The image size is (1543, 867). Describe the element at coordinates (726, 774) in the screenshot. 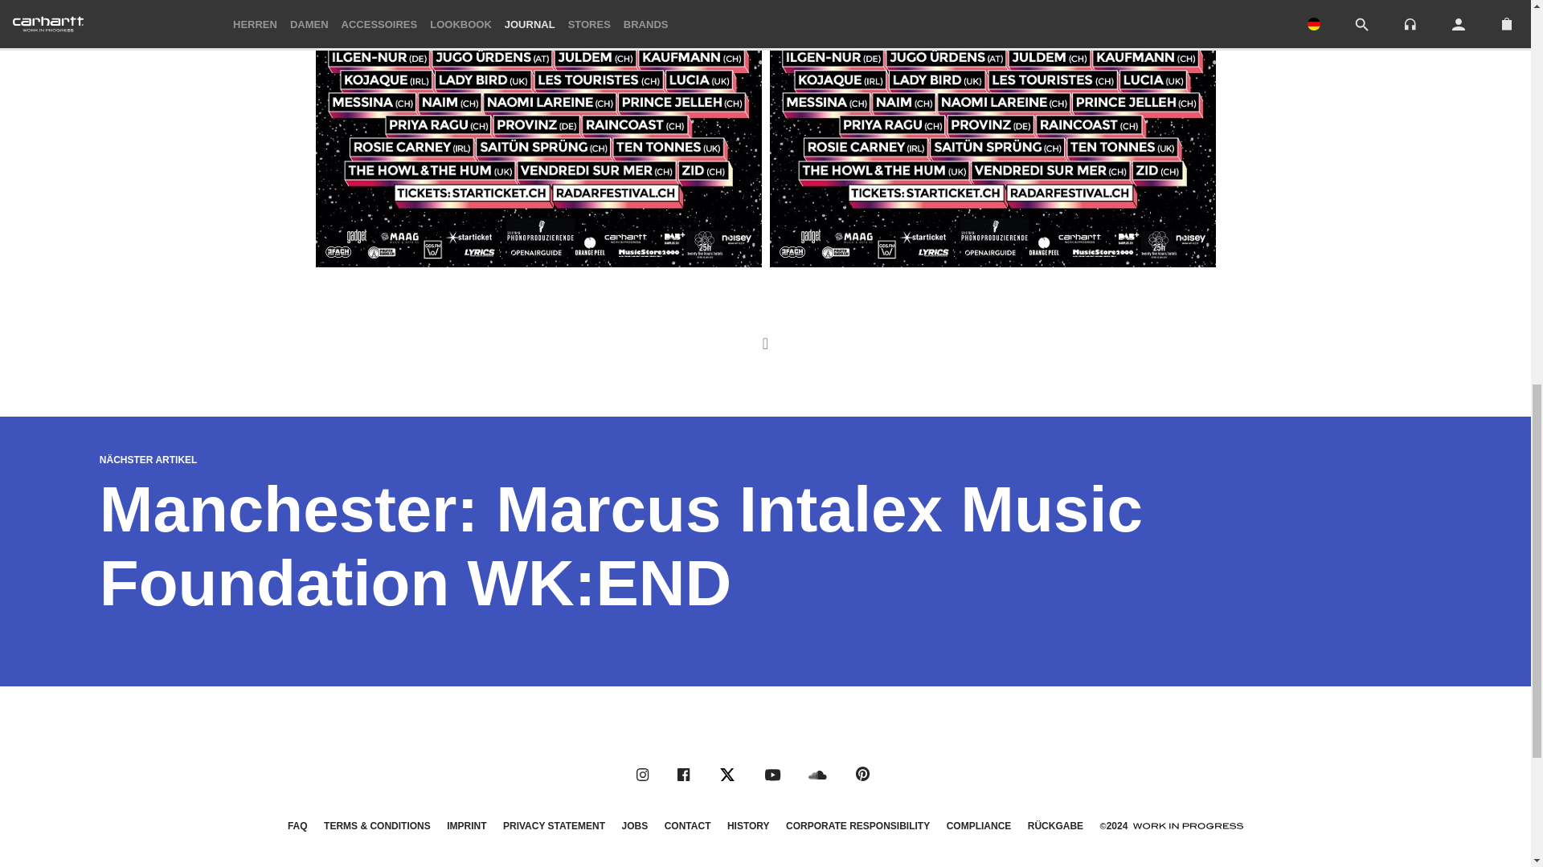

I see `Social-Twitter` at that location.